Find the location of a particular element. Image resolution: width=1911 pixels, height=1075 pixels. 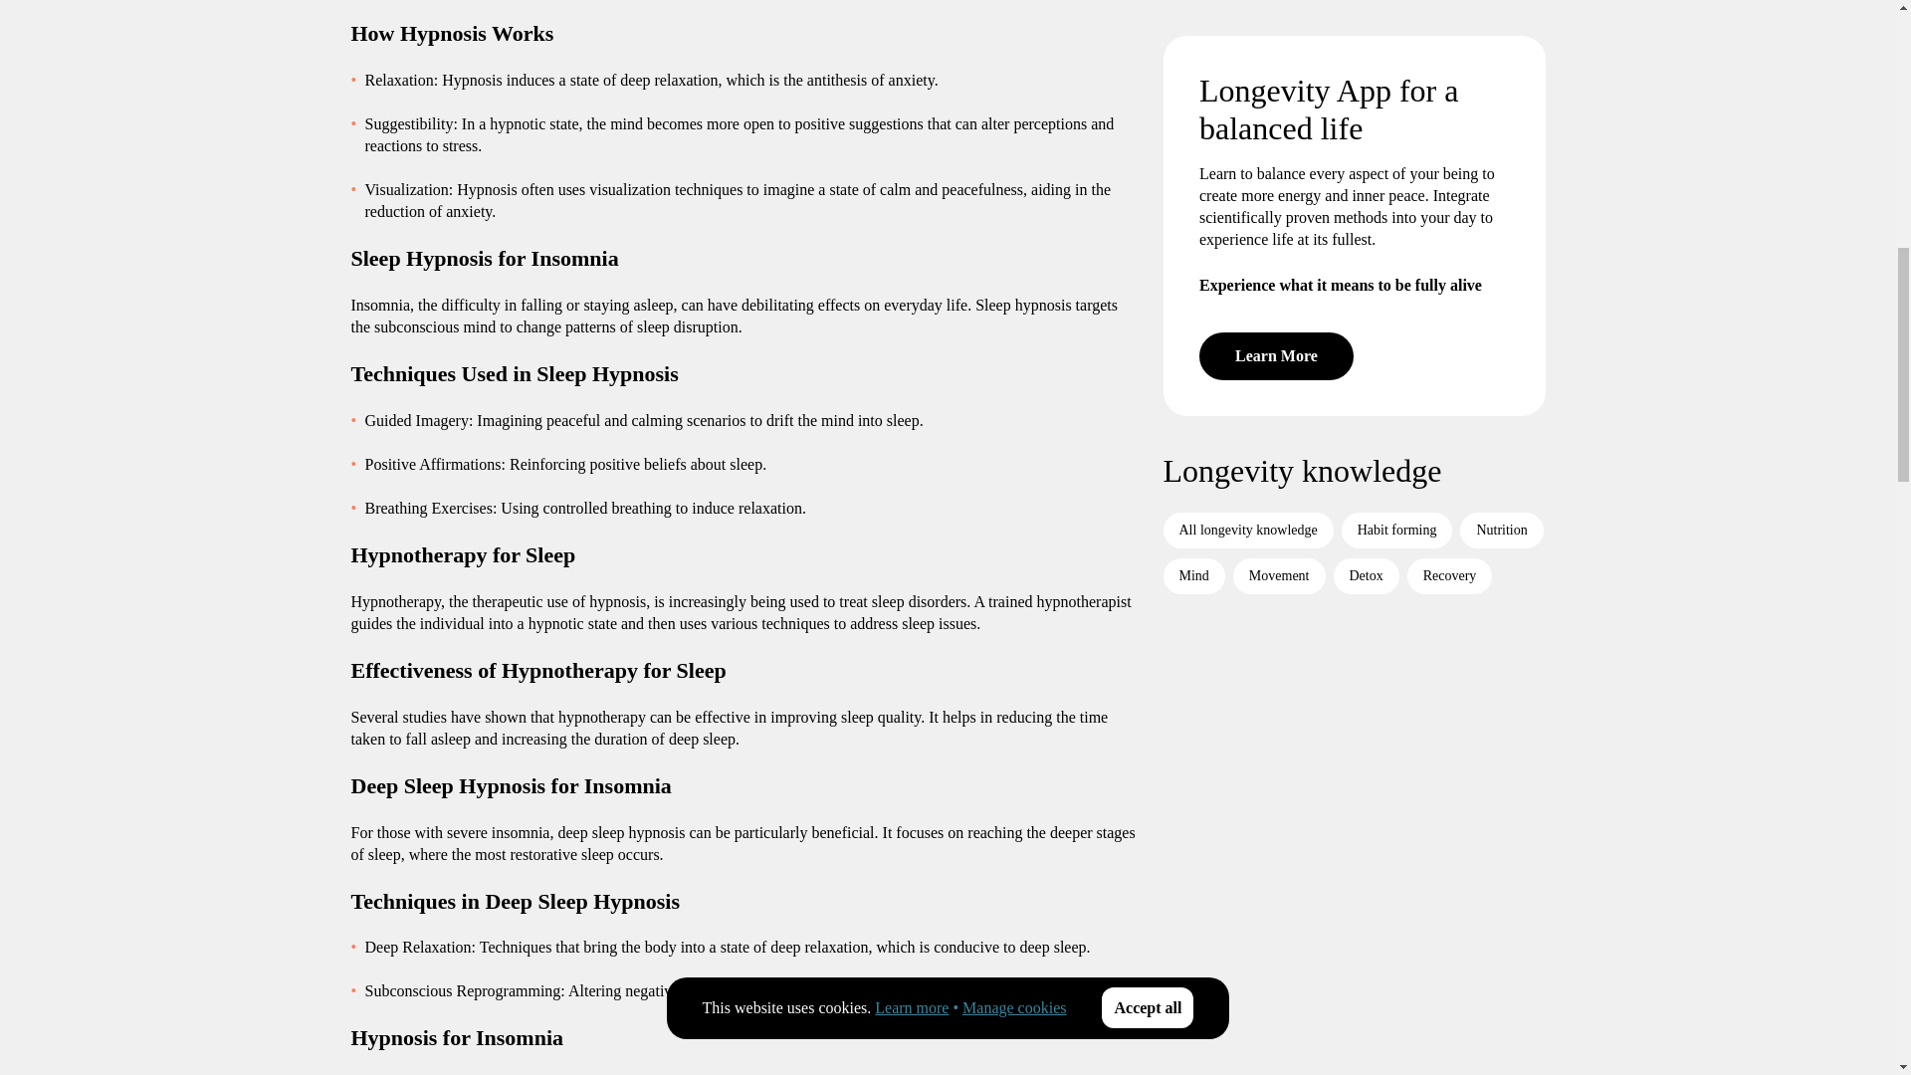

Recovery is located at coordinates (1449, 307).